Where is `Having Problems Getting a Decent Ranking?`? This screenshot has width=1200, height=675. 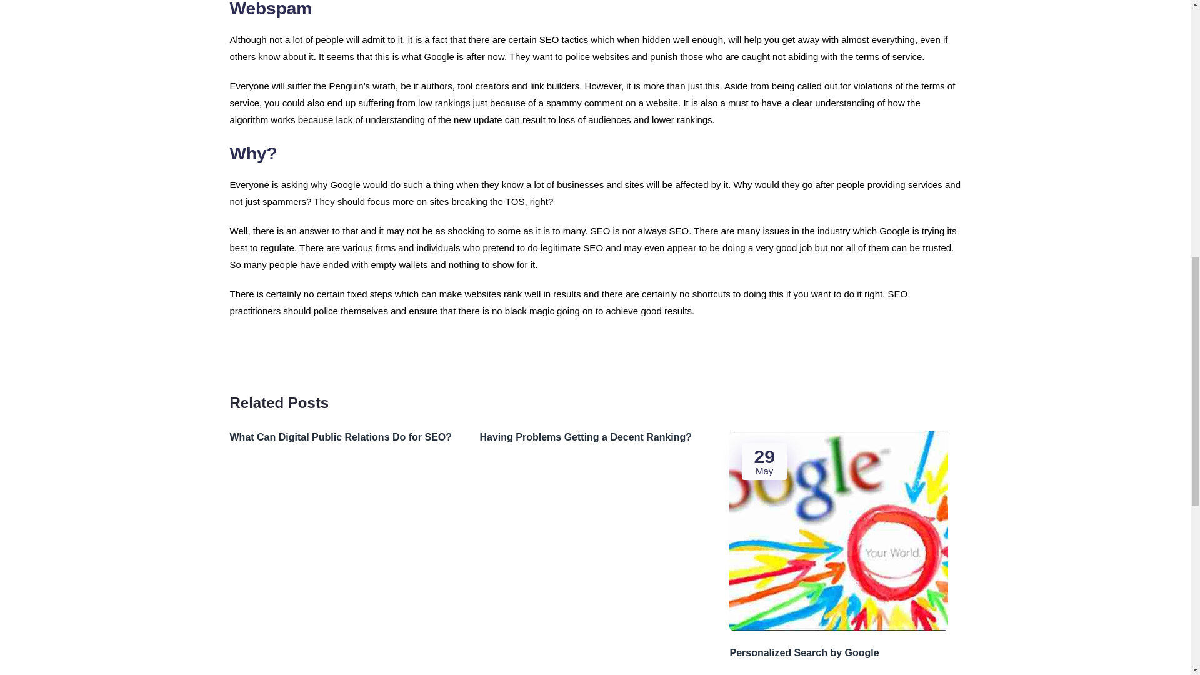
Having Problems Getting a Decent Ranking? is located at coordinates (594, 437).